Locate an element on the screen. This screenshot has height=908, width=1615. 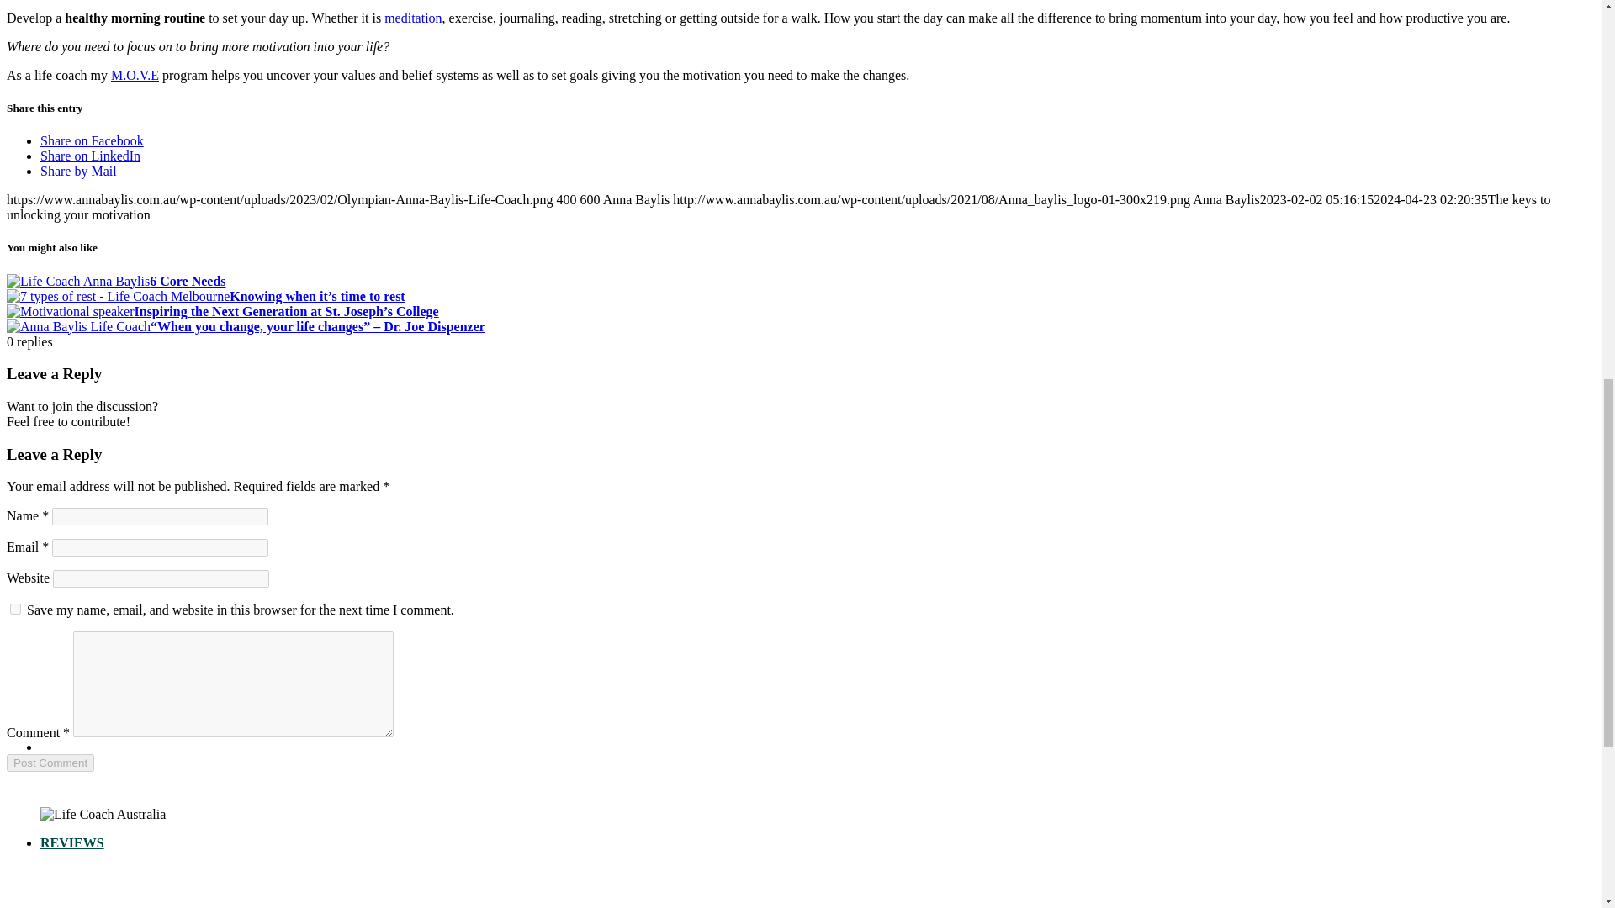
Life Coach Anna Baylis Meditation mindfulness is located at coordinates (118, 296).